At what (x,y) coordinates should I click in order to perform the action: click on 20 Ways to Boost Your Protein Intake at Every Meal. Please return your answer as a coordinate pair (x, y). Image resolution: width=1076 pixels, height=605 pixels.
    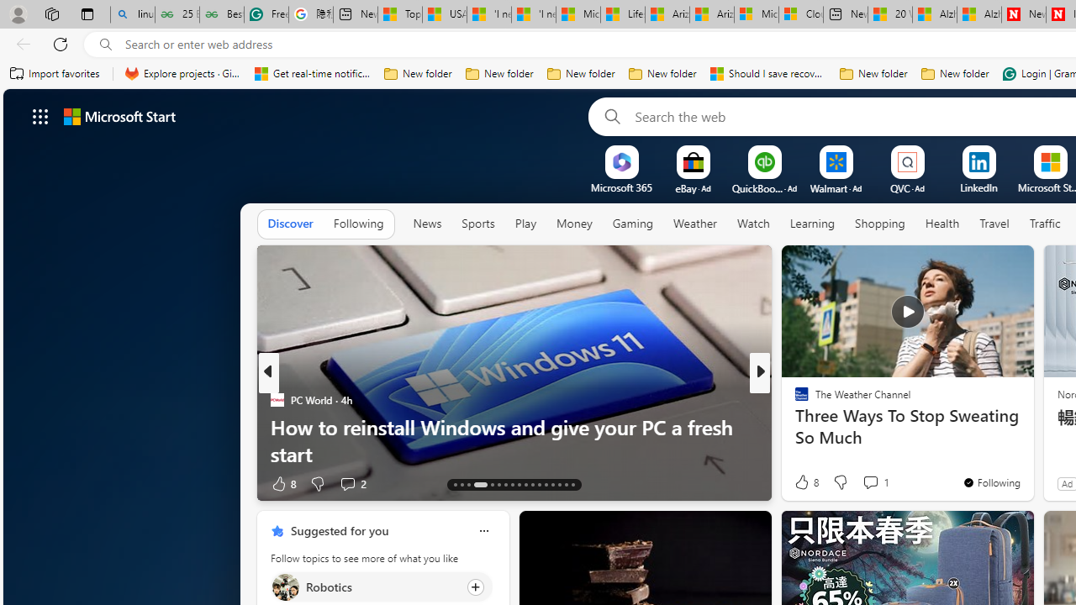
    Looking at the image, I should click on (890, 15).